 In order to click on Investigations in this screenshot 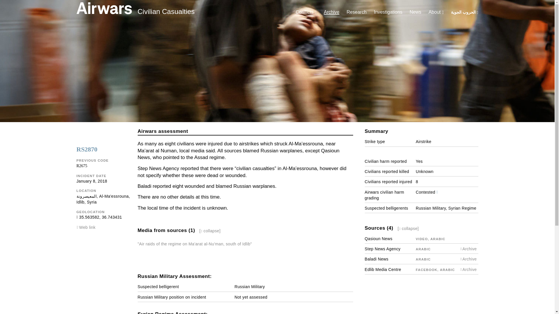, I will do `click(388, 12)`.